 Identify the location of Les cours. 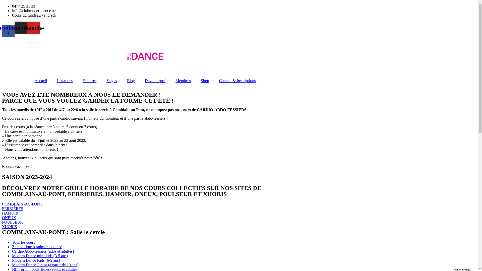
(65, 81).